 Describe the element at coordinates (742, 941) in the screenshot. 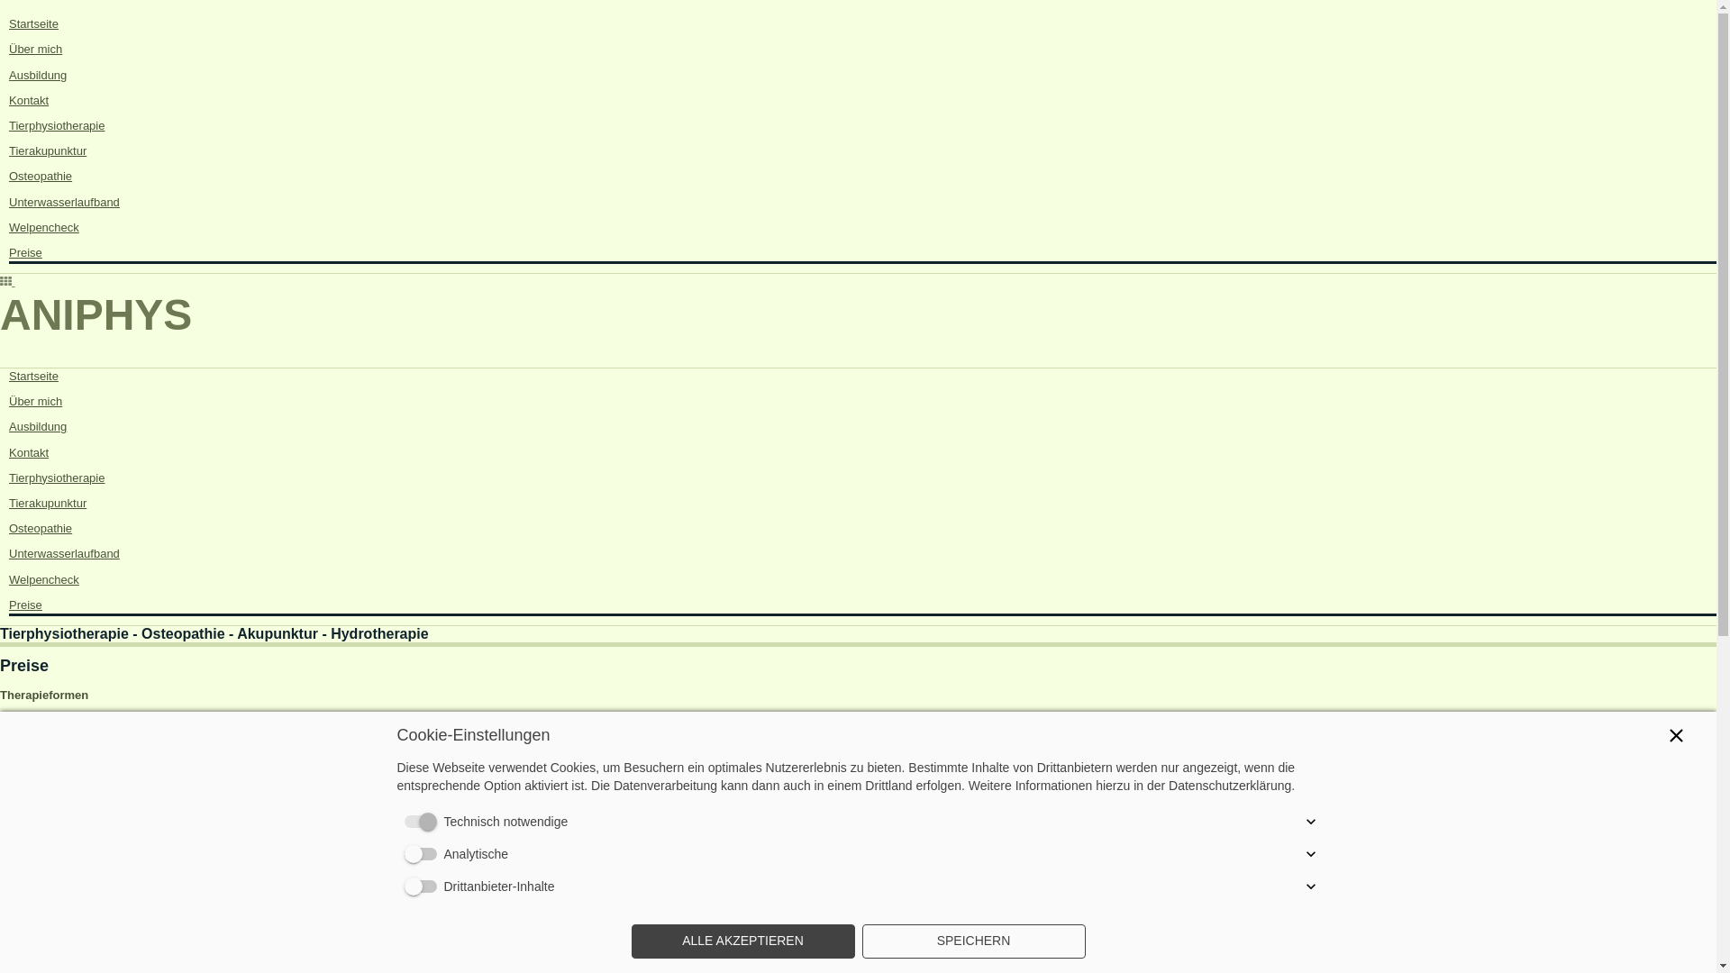

I see `ALLE AKZEPTIEREN` at that location.